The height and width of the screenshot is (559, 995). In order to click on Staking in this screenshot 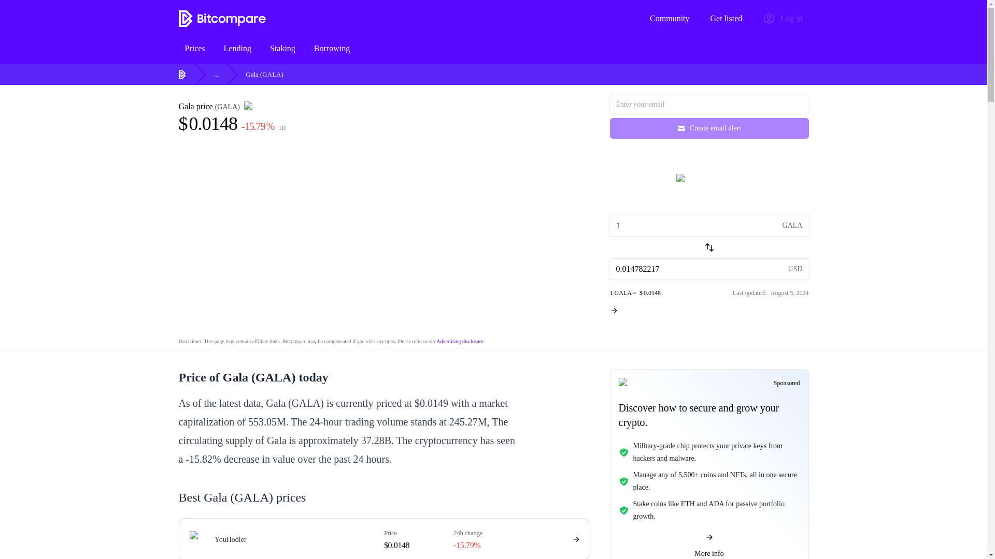, I will do `click(222, 19)`.